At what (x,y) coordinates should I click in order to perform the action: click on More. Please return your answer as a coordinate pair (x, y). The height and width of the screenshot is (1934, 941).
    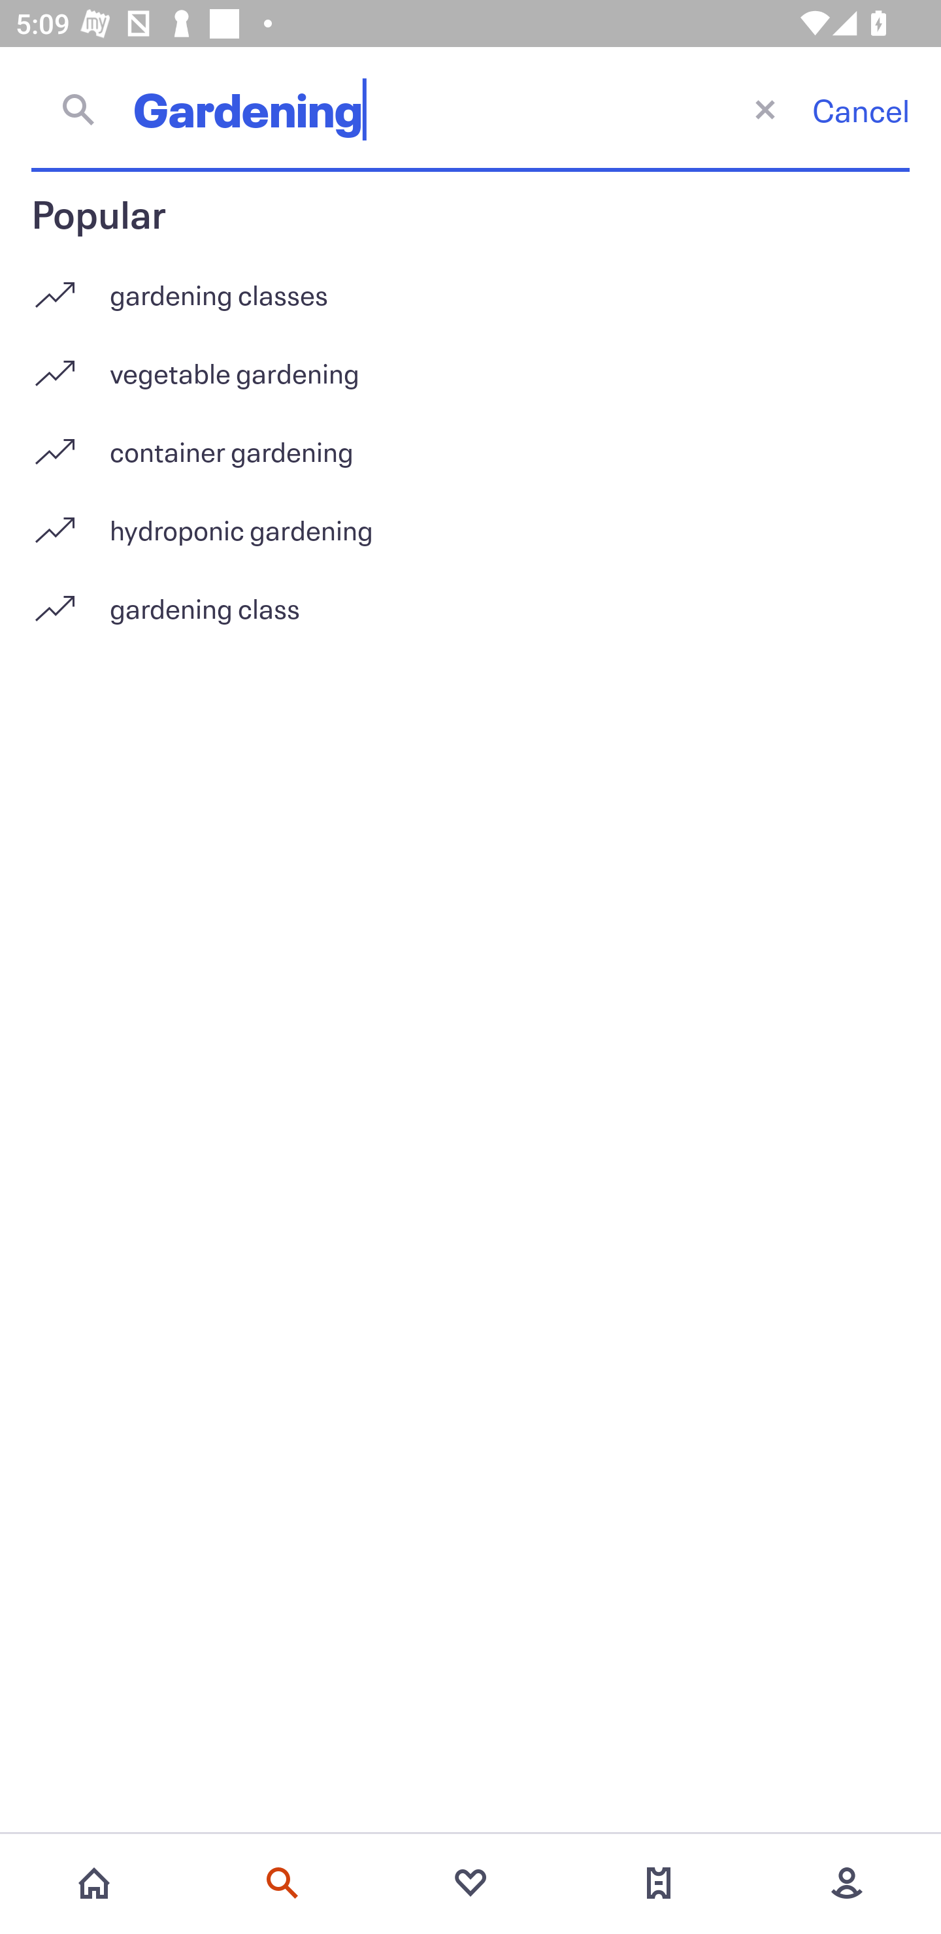
    Looking at the image, I should click on (847, 1883).